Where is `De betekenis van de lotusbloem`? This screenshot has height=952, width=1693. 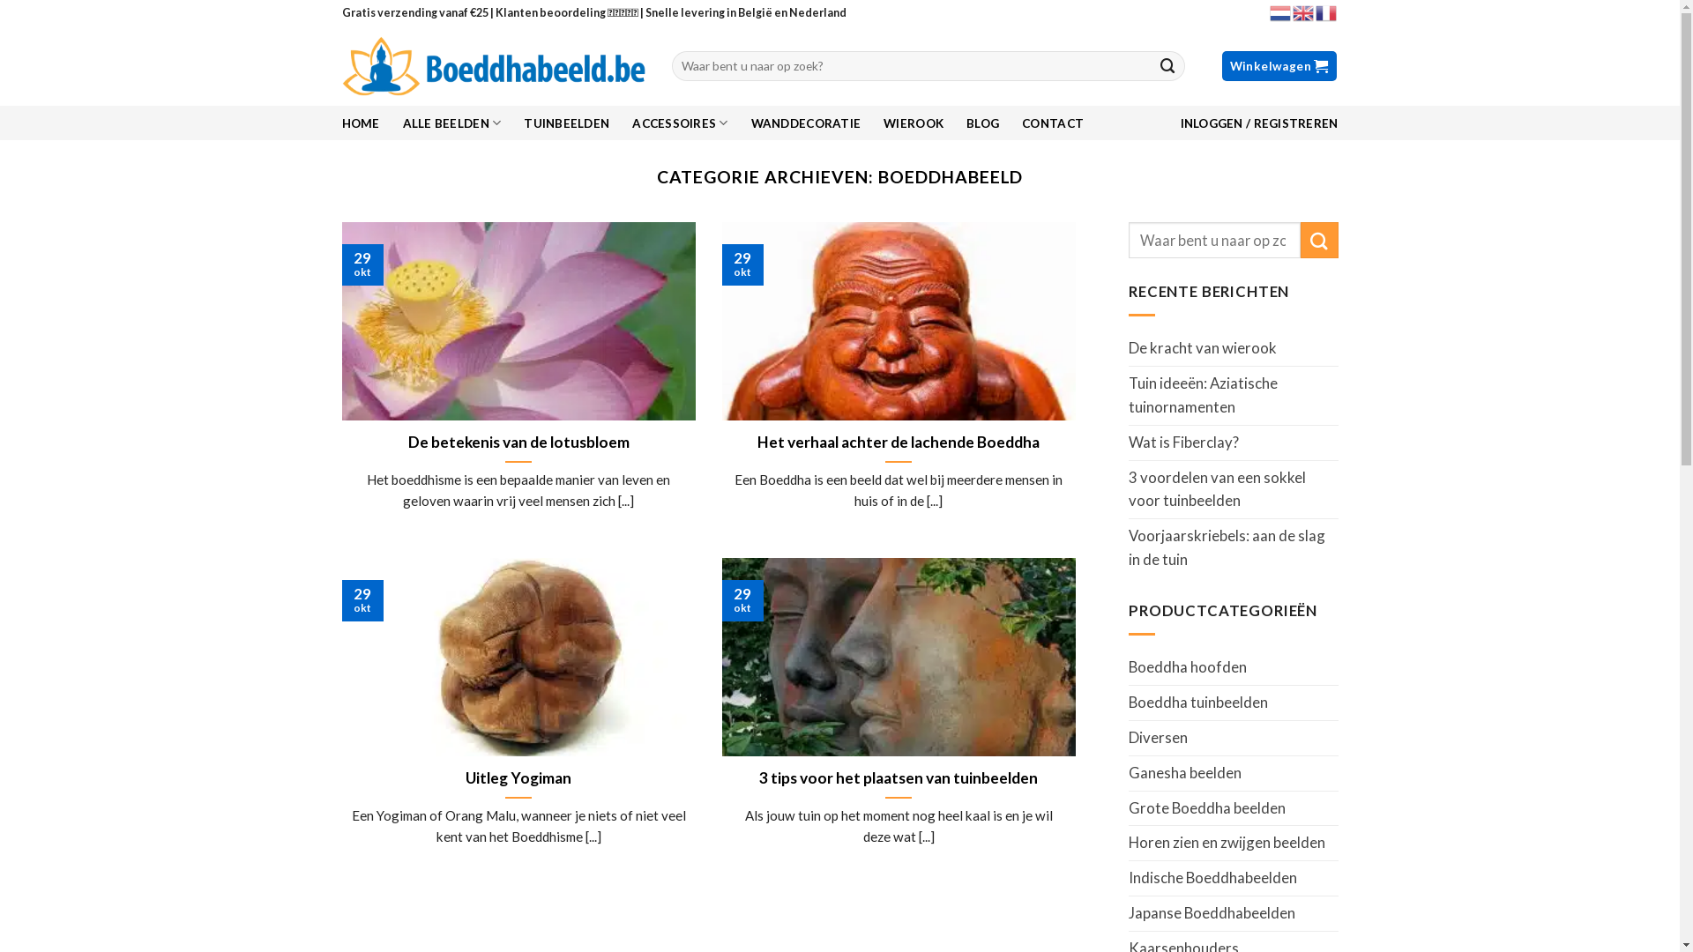 De betekenis van de lotusbloem is located at coordinates (518, 443).